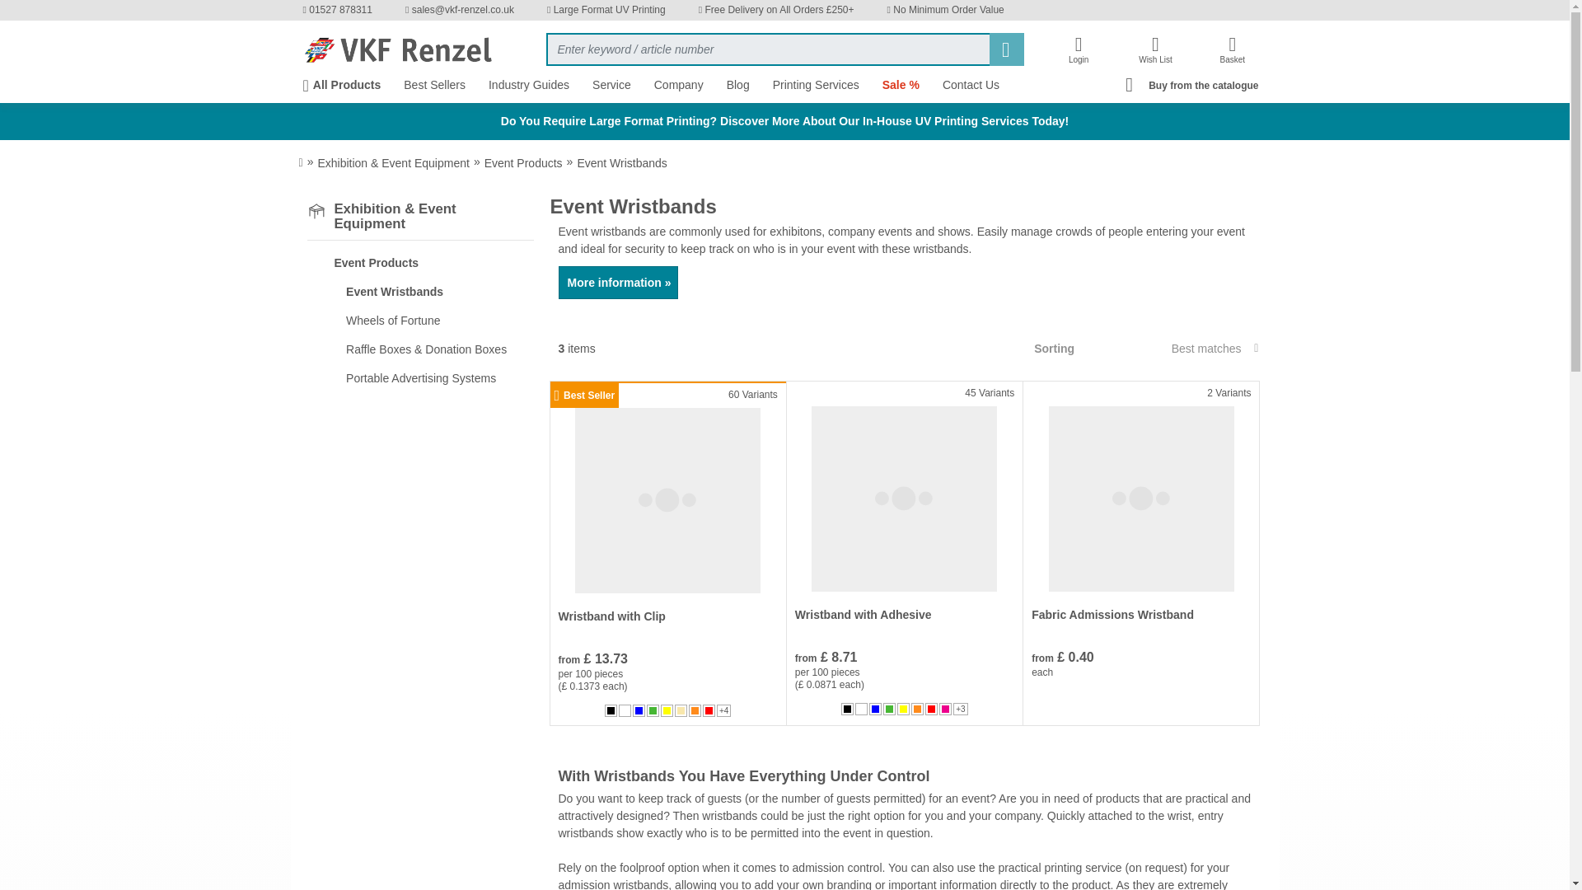  I want to click on Login, so click(1078, 51).